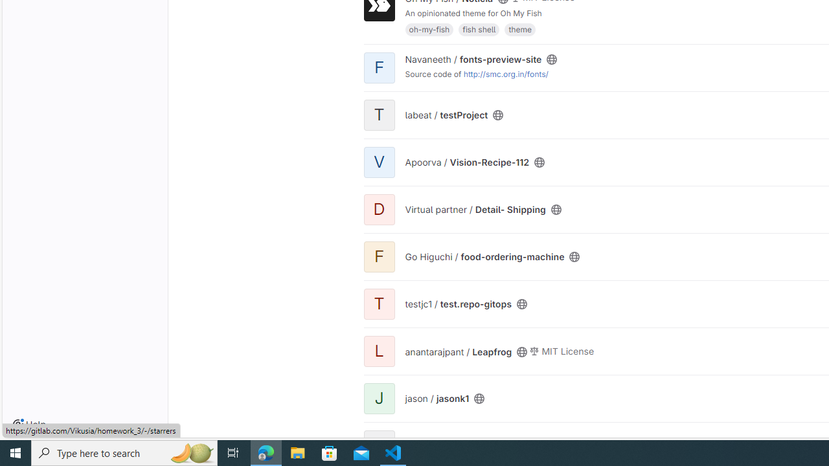 Image resolution: width=829 pixels, height=466 pixels. Describe the element at coordinates (379, 445) in the screenshot. I see `W` at that location.